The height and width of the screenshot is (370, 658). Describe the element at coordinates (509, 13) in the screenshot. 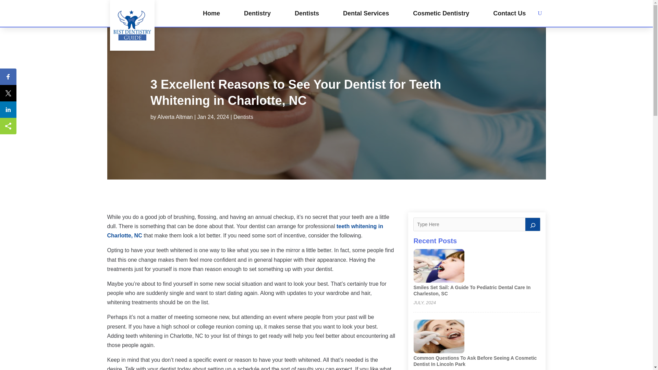

I see `Contact Us` at that location.